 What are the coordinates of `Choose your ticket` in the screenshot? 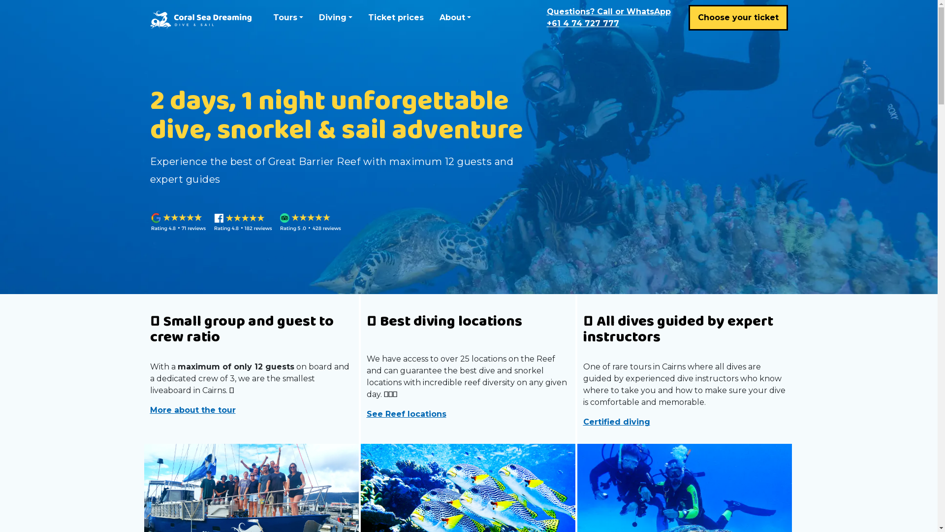 It's located at (738, 18).